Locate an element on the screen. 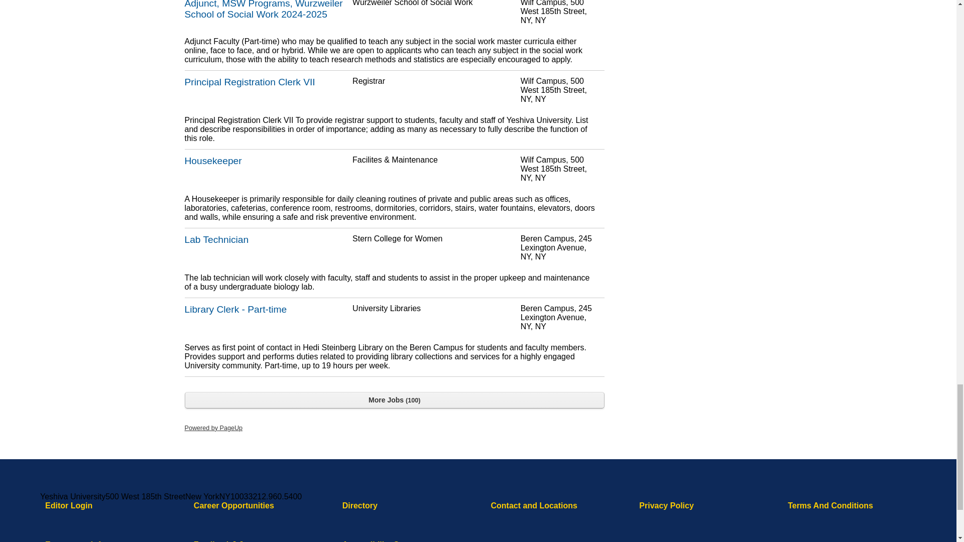  More Jobs is located at coordinates (395, 400).